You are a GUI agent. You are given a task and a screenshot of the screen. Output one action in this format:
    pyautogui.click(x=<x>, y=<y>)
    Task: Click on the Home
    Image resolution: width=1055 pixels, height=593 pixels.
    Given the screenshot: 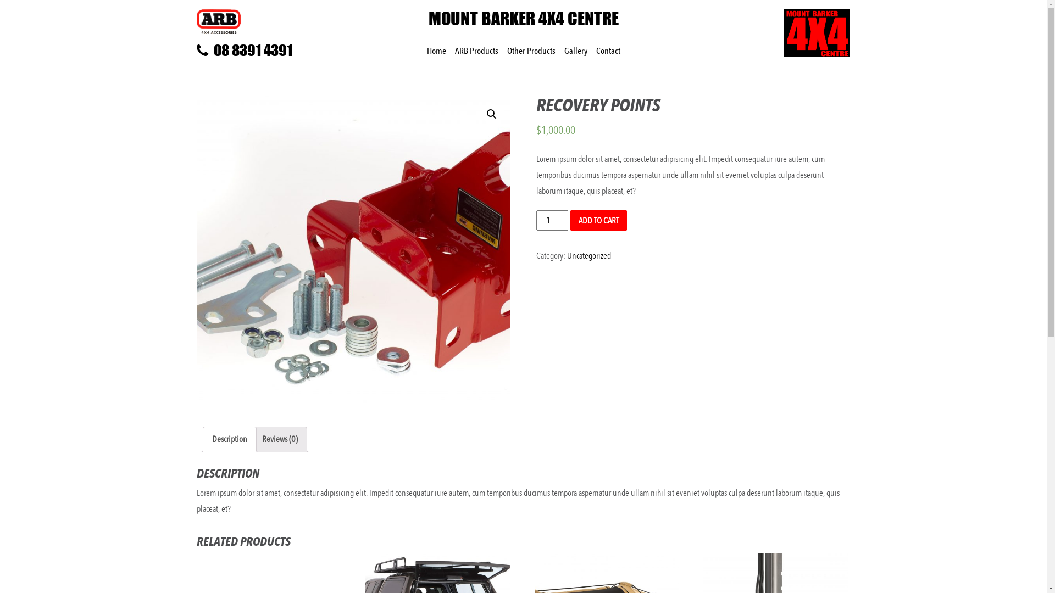 What is the action you would take?
    pyautogui.click(x=436, y=52)
    